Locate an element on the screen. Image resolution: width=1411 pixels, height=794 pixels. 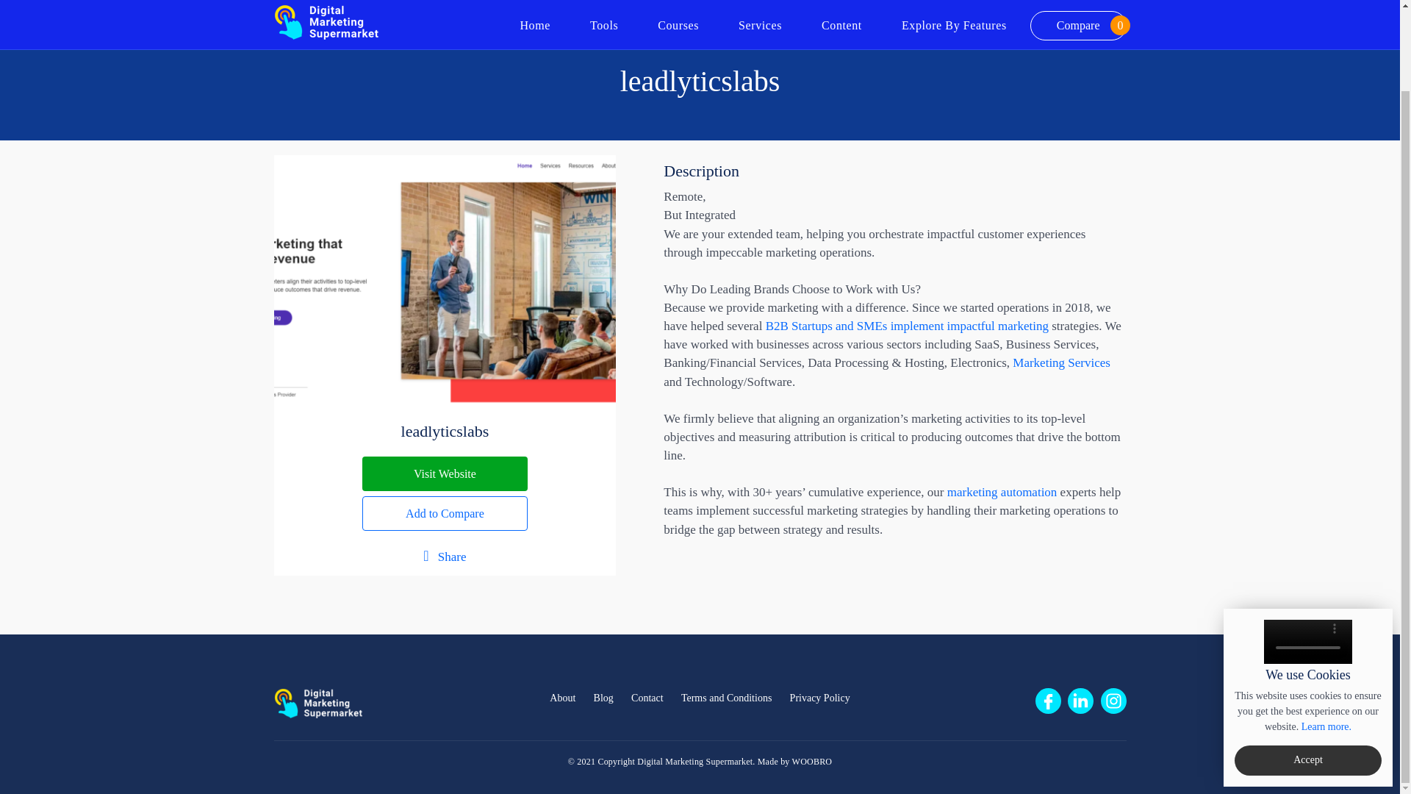
Contact is located at coordinates (647, 698).